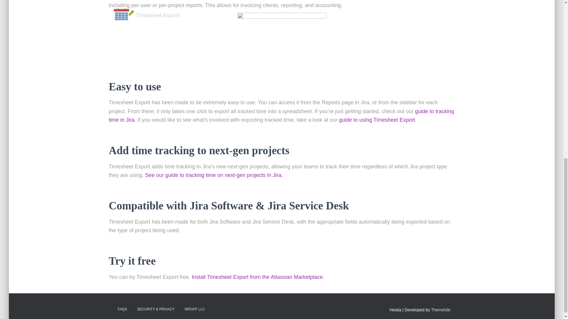  Describe the element at coordinates (282, 115) in the screenshot. I see `guide to tracking time in Jira` at that location.